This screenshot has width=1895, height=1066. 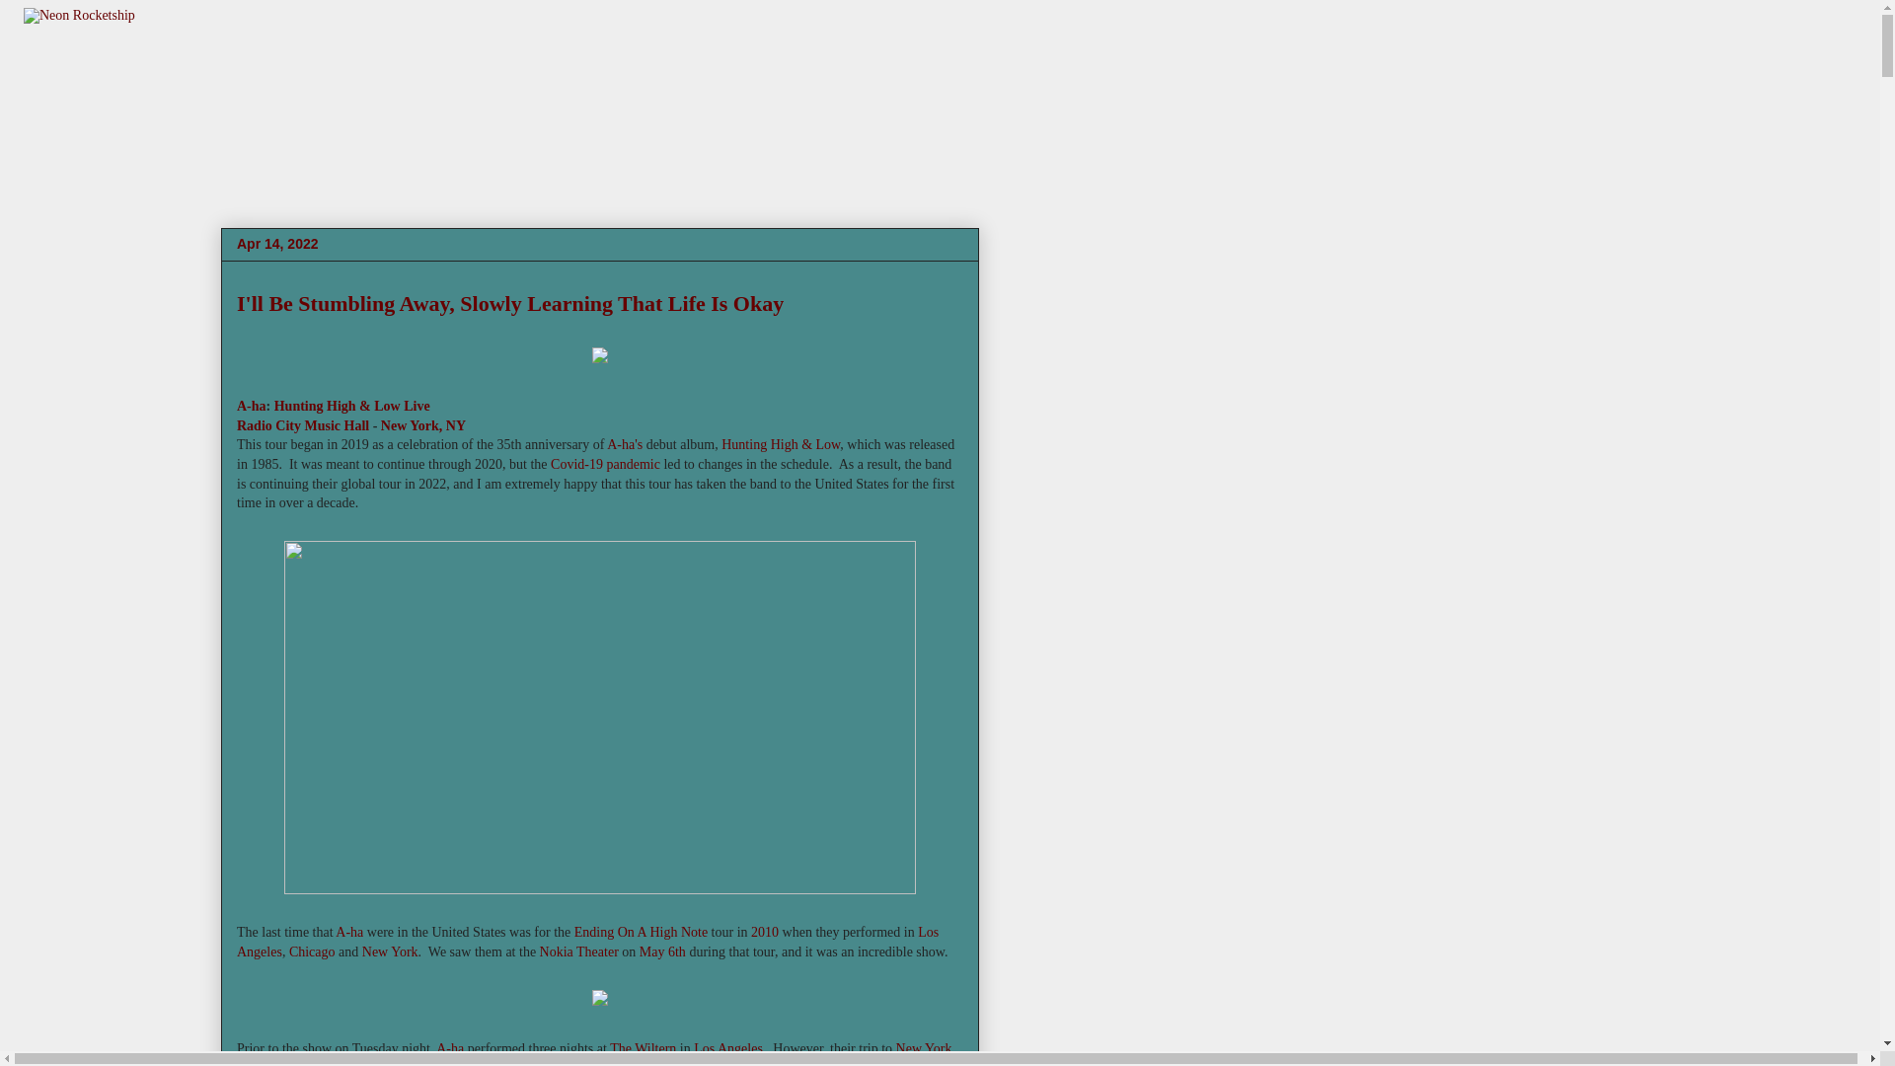 I want to click on New York, so click(x=924, y=1048).